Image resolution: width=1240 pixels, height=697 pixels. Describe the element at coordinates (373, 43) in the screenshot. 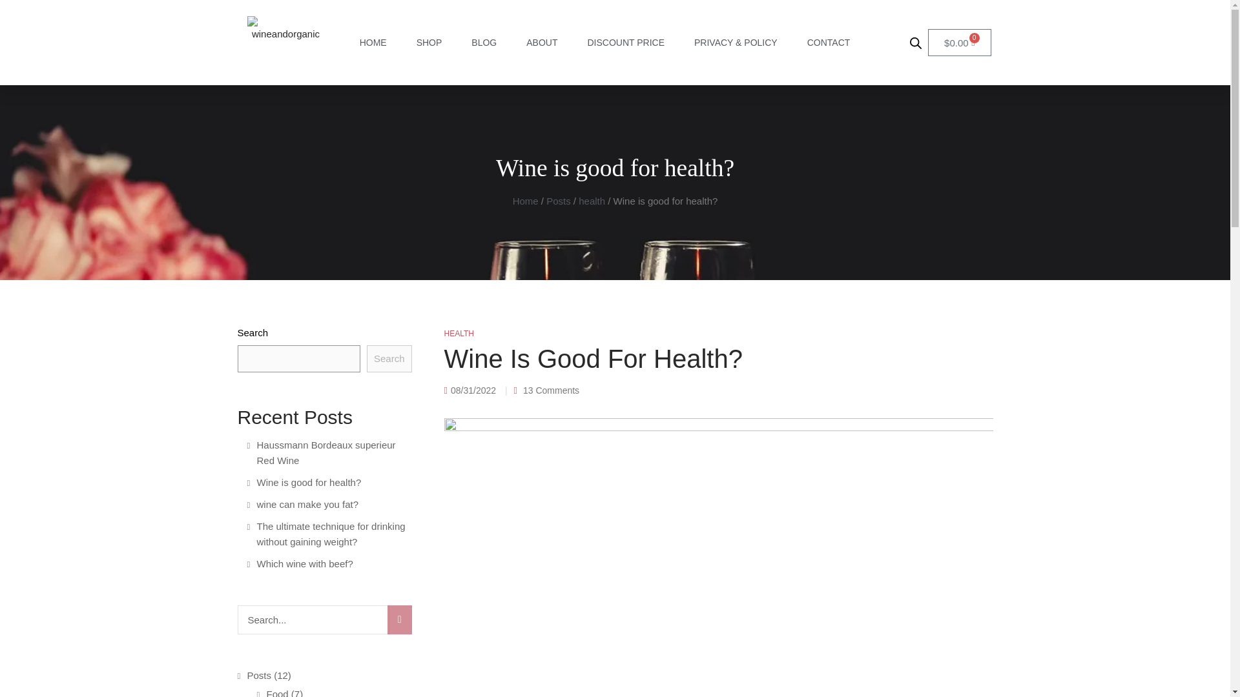

I see `HOME` at that location.